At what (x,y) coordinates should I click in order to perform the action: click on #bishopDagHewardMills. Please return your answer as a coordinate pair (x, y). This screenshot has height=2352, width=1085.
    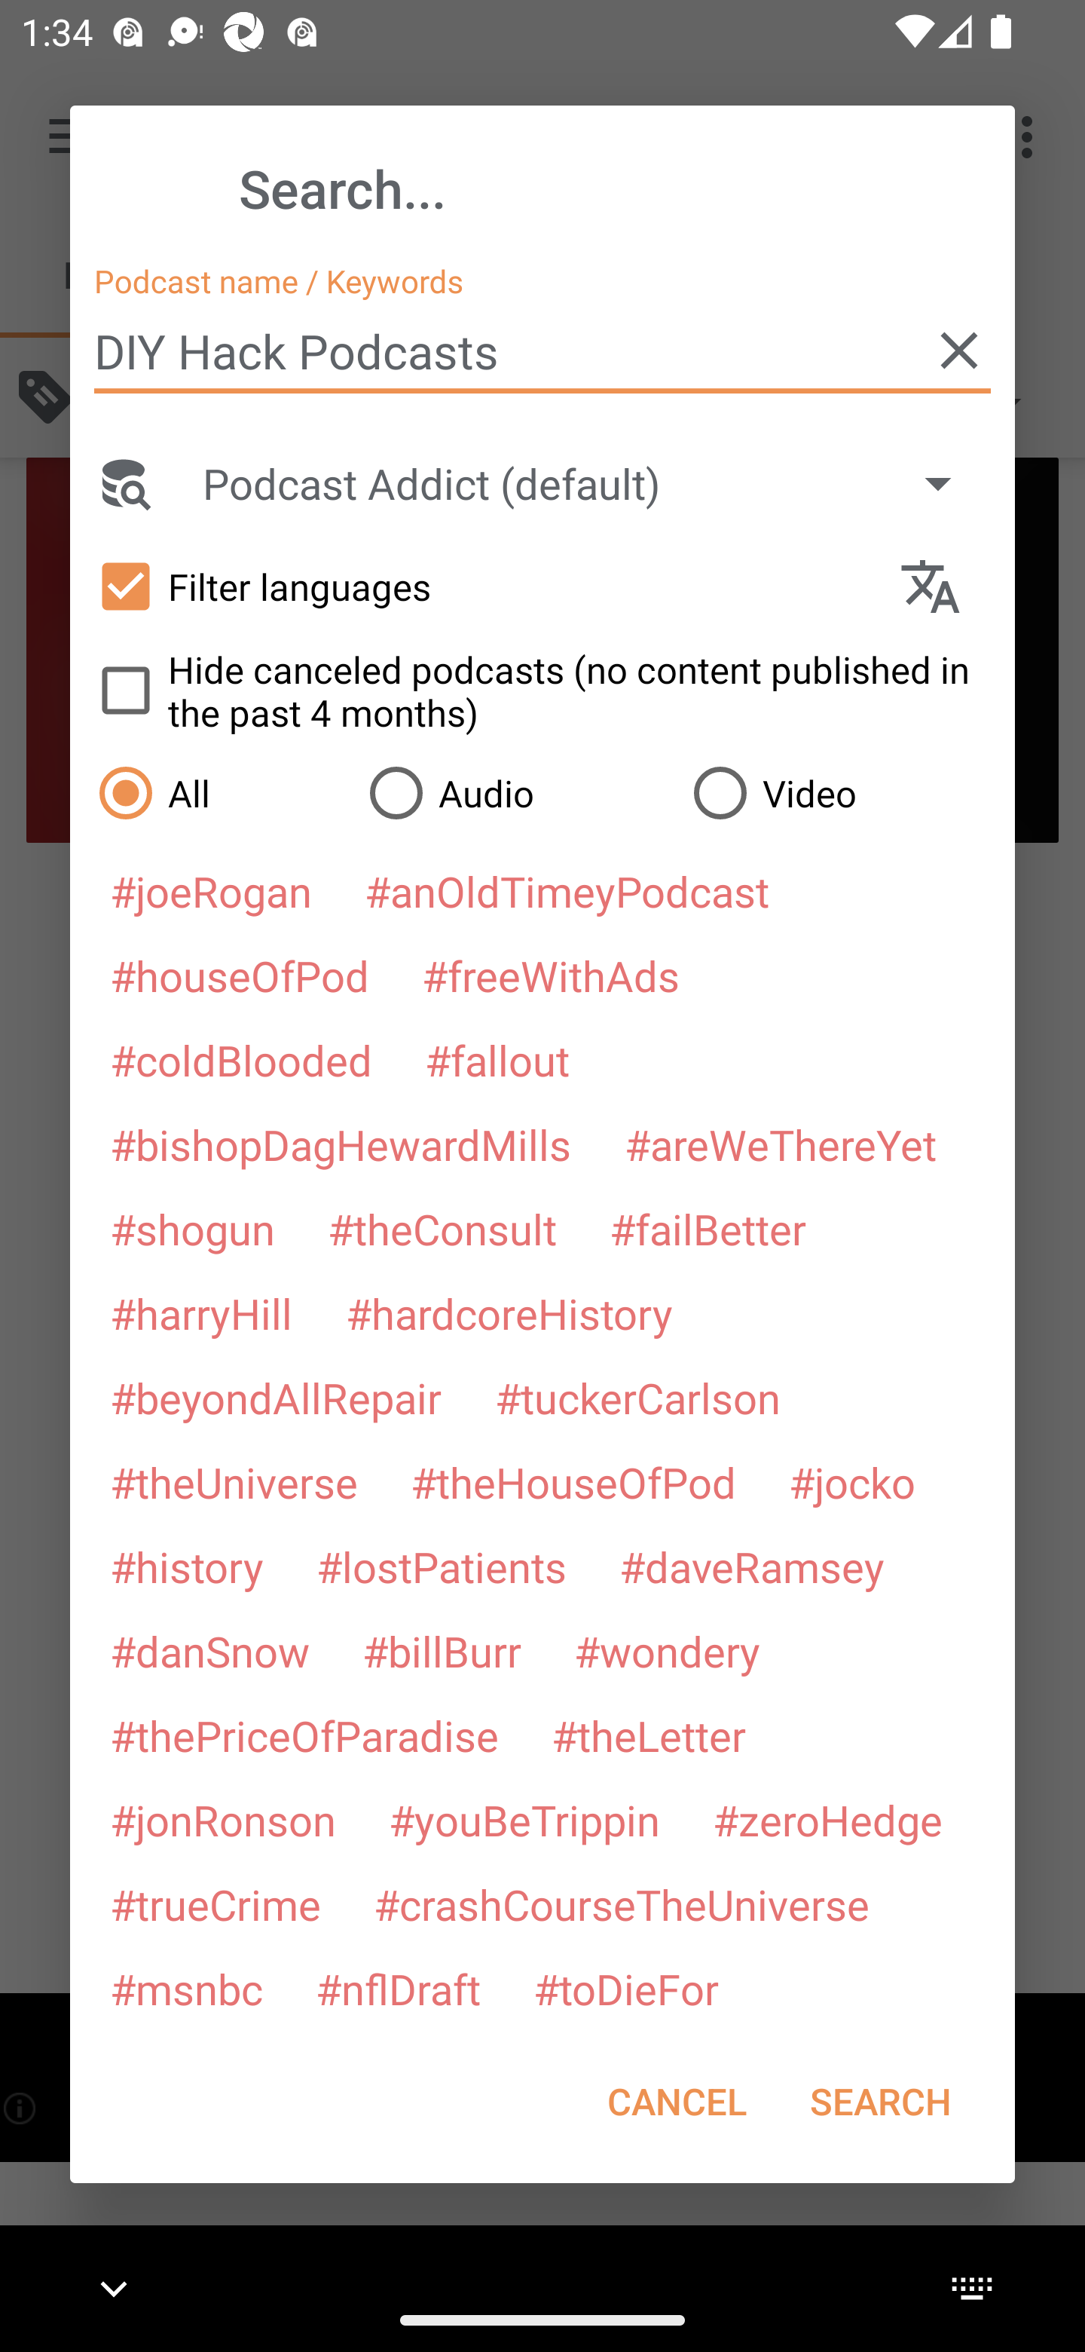
    Looking at the image, I should click on (341, 1144).